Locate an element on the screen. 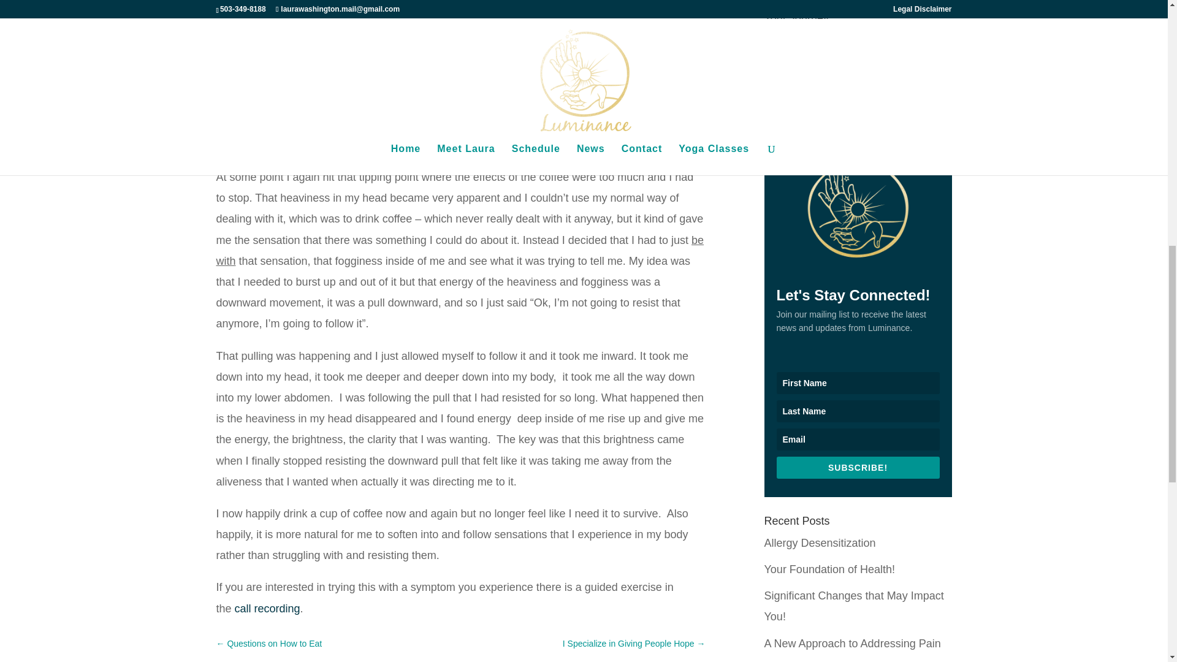  call recording is located at coordinates (267, 608).